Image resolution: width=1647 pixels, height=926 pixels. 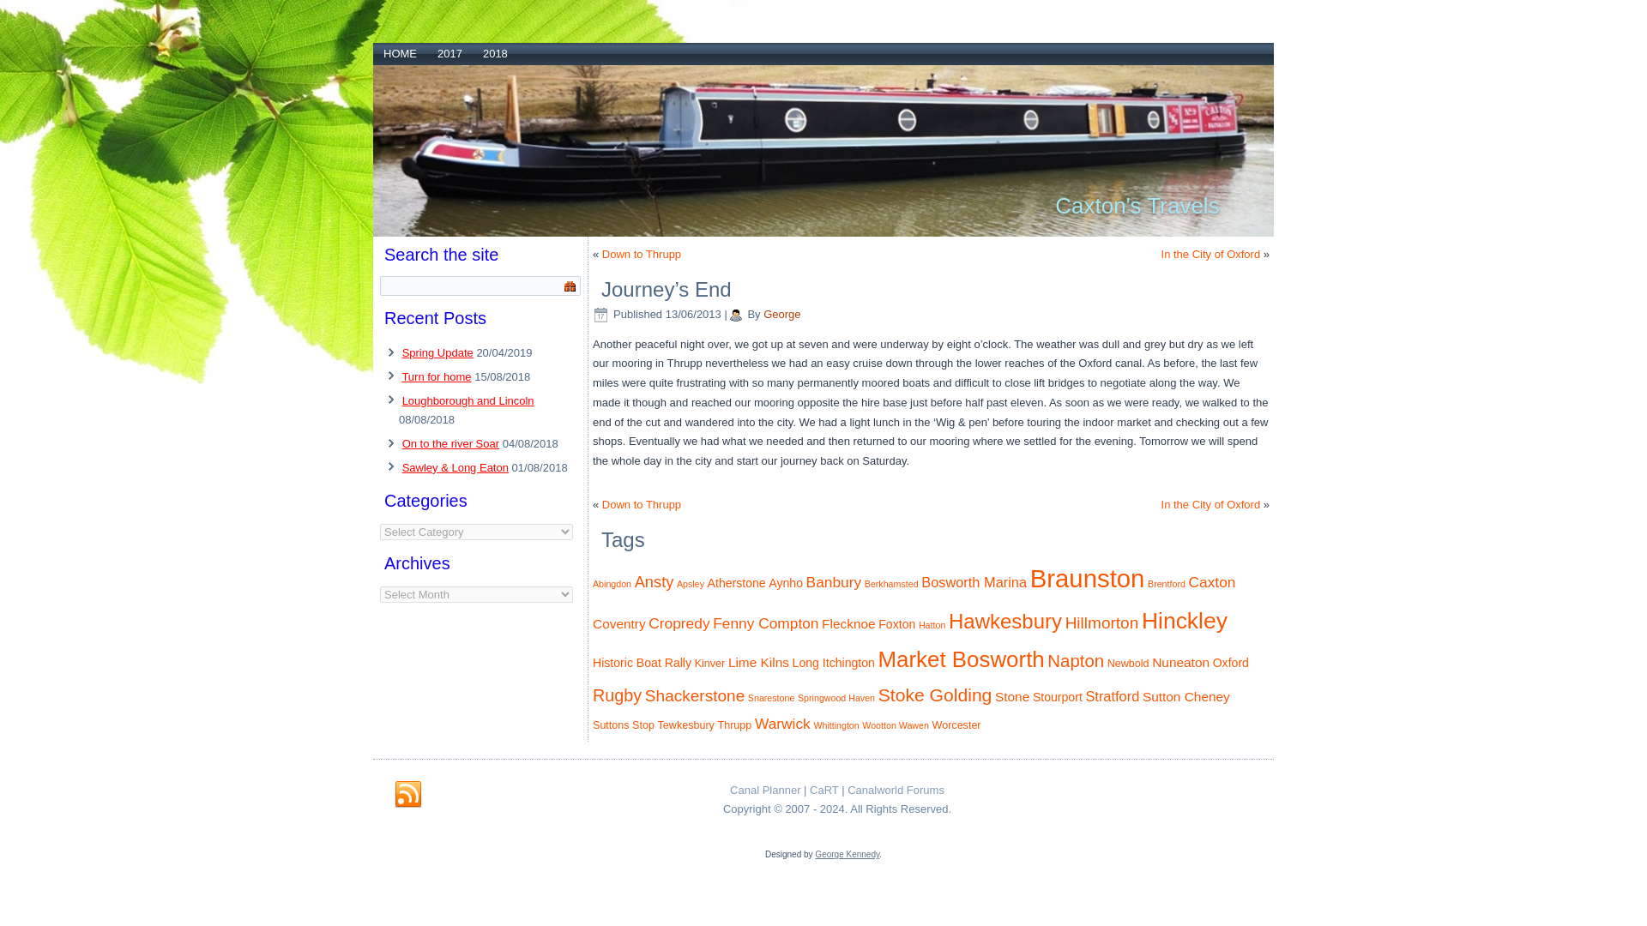 I want to click on Bosworth Marina, so click(x=973, y=581).